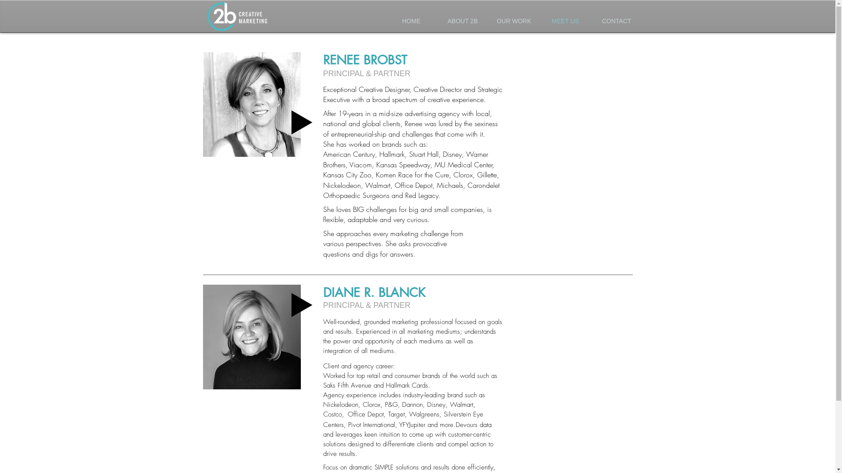  I want to click on A boutique marketing agency with big ideas, so click(238, 18).